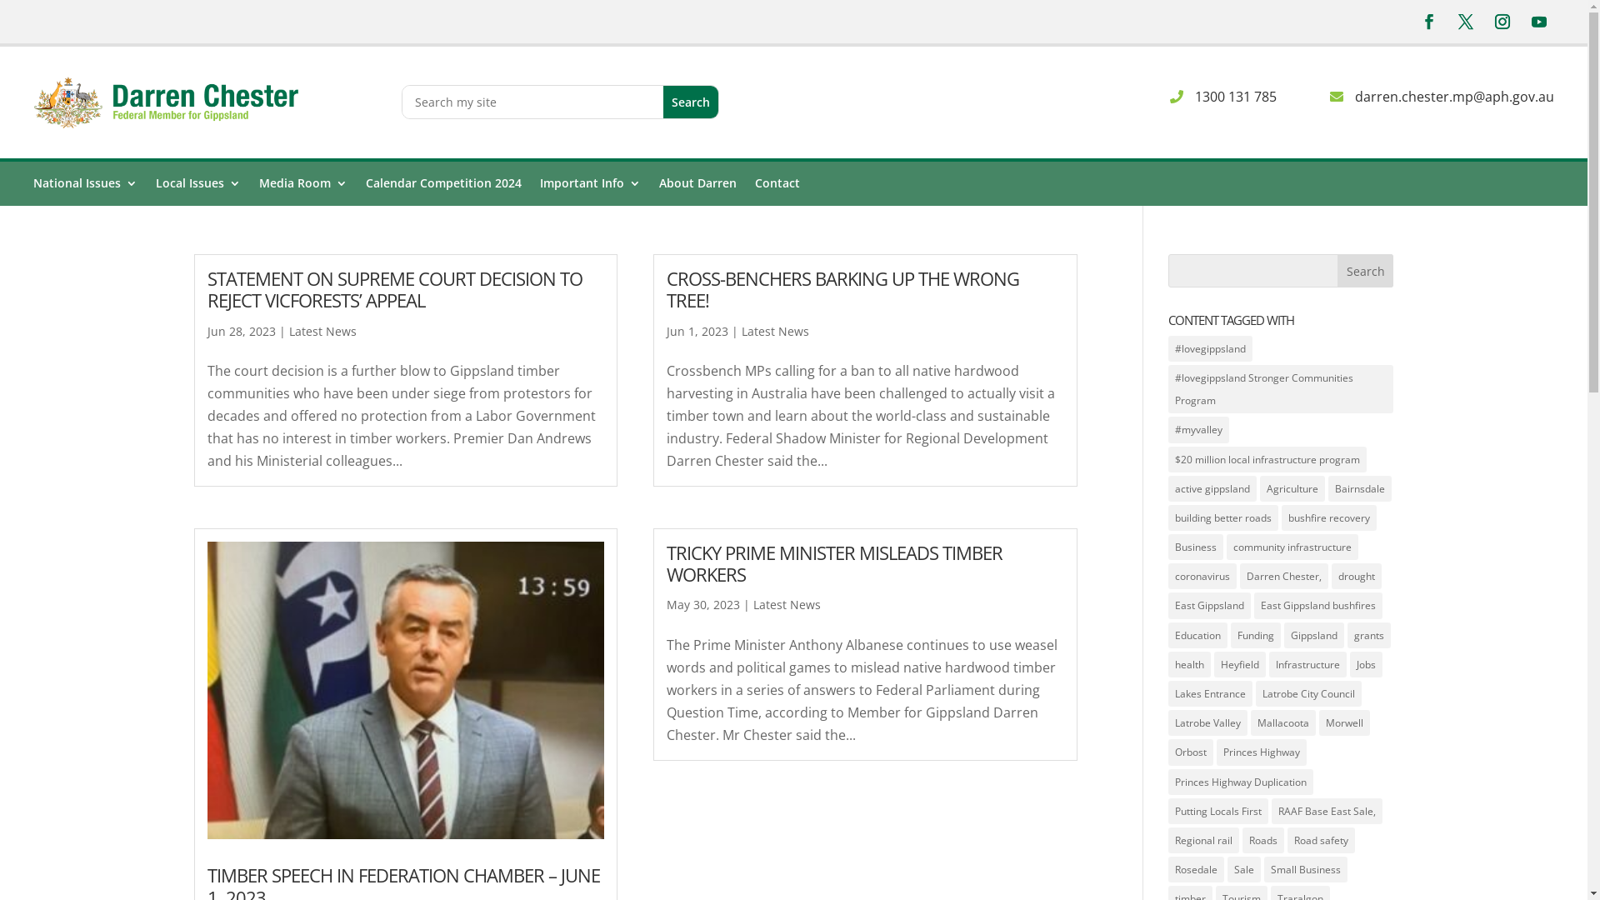 This screenshot has height=900, width=1600. I want to click on East Gippsland bushfires, so click(1318, 605).